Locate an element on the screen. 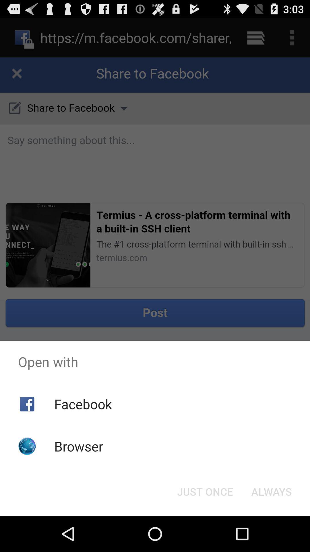 The height and width of the screenshot is (552, 310). swipe to the facebook item is located at coordinates (83, 404).